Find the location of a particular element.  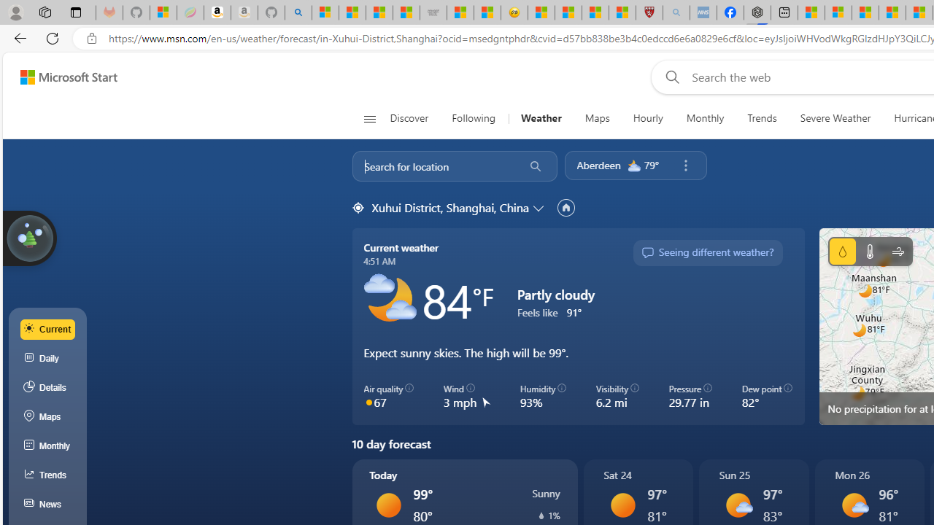

Following is located at coordinates (473, 118).